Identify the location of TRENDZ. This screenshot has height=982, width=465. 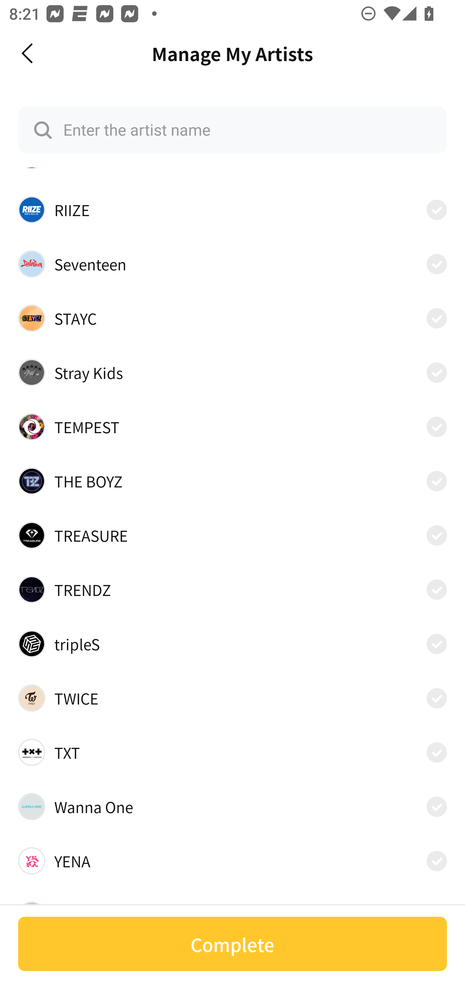
(232, 590).